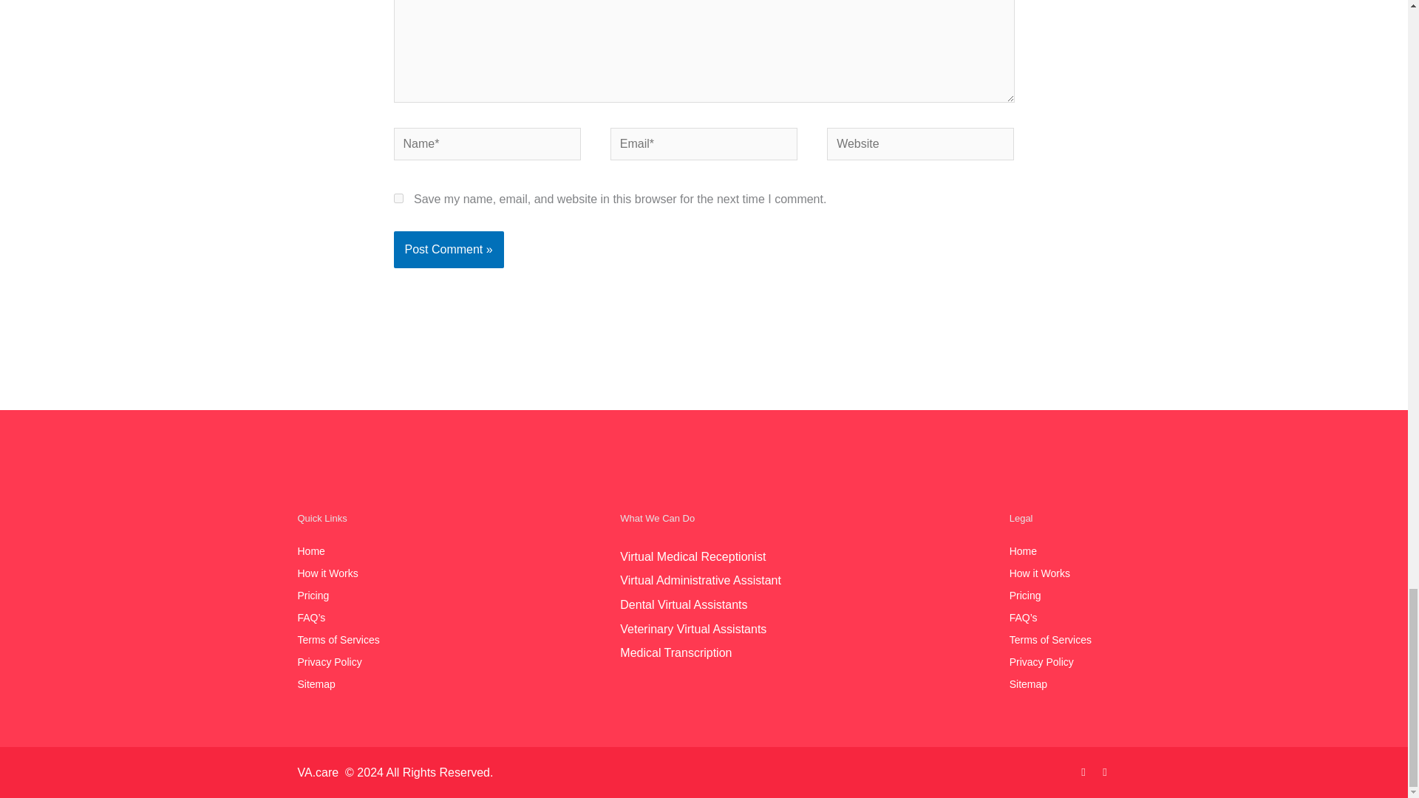 This screenshot has width=1419, height=798. Describe the element at coordinates (337, 573) in the screenshot. I see `How it Works` at that location.